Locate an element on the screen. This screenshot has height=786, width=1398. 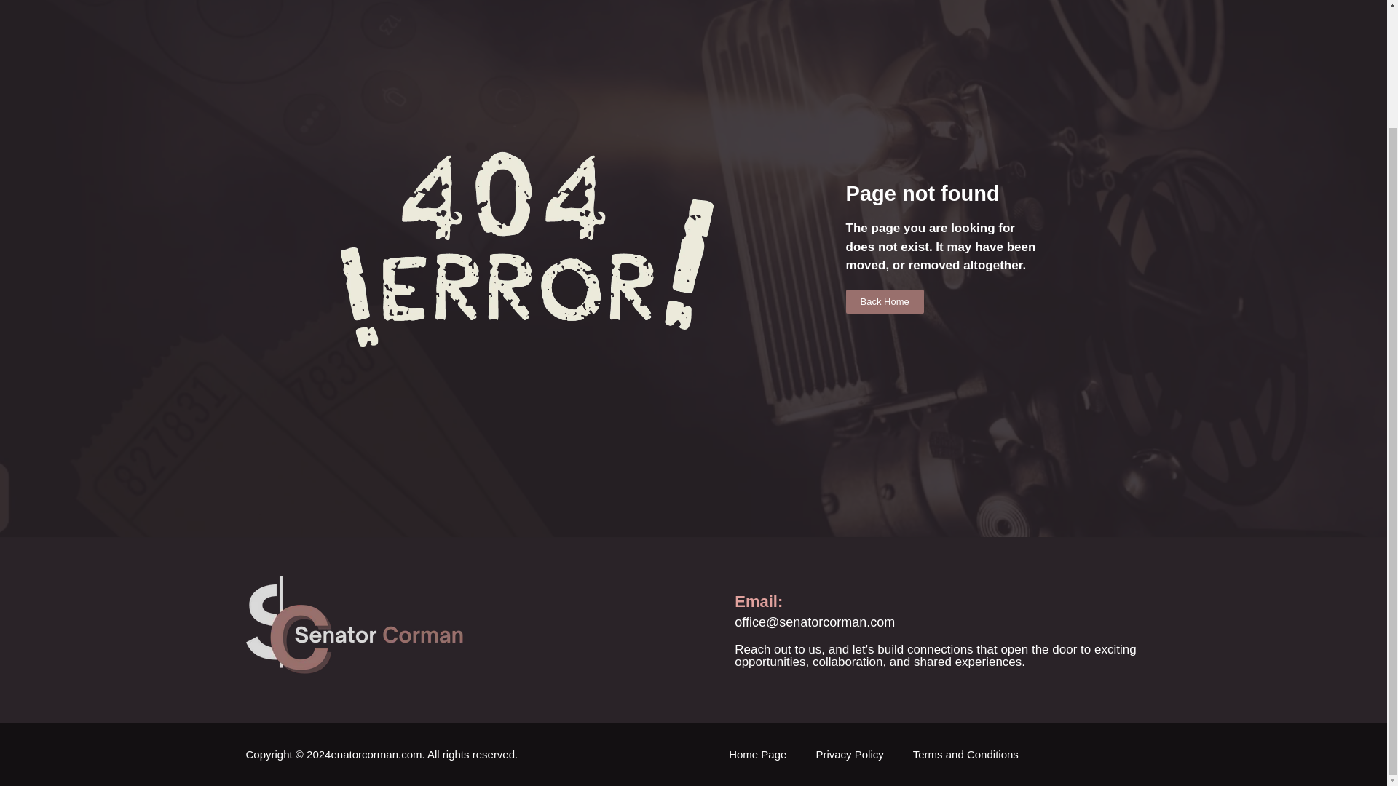
Terms and Conditions is located at coordinates (965, 754).